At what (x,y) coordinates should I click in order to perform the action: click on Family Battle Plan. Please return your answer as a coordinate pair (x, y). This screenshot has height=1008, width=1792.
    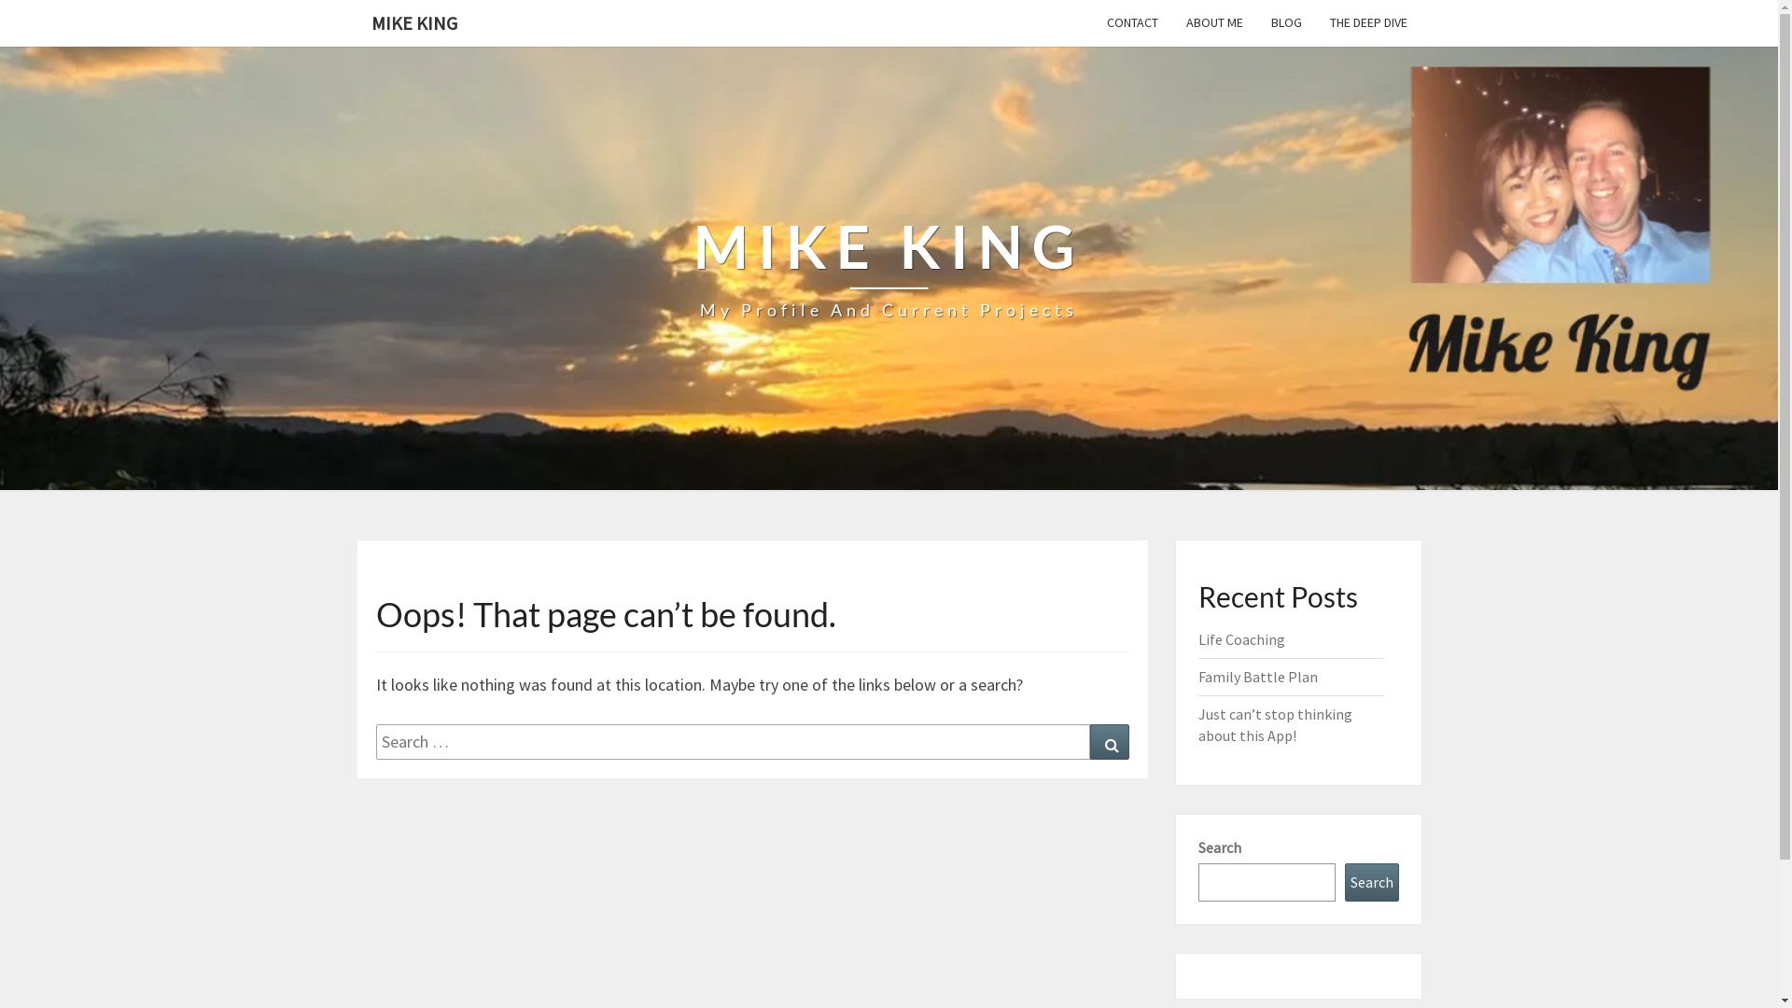
    Looking at the image, I should click on (1258, 677).